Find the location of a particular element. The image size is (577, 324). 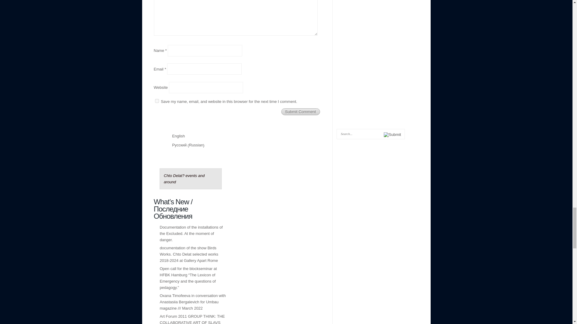

English is located at coordinates (175, 136).